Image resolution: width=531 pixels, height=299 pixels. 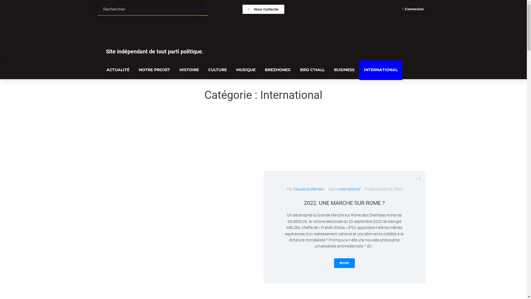 I want to click on HISTOIRE, so click(x=189, y=70).